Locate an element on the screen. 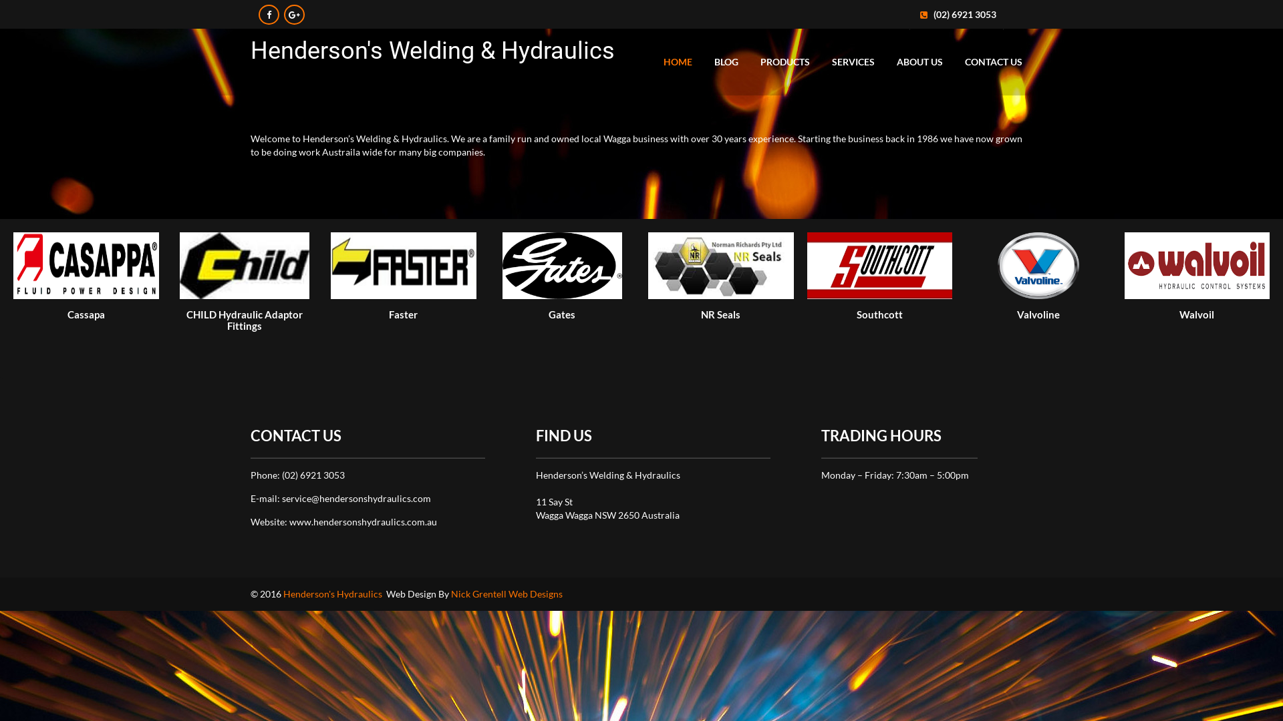  NR Seals is located at coordinates (721, 282).